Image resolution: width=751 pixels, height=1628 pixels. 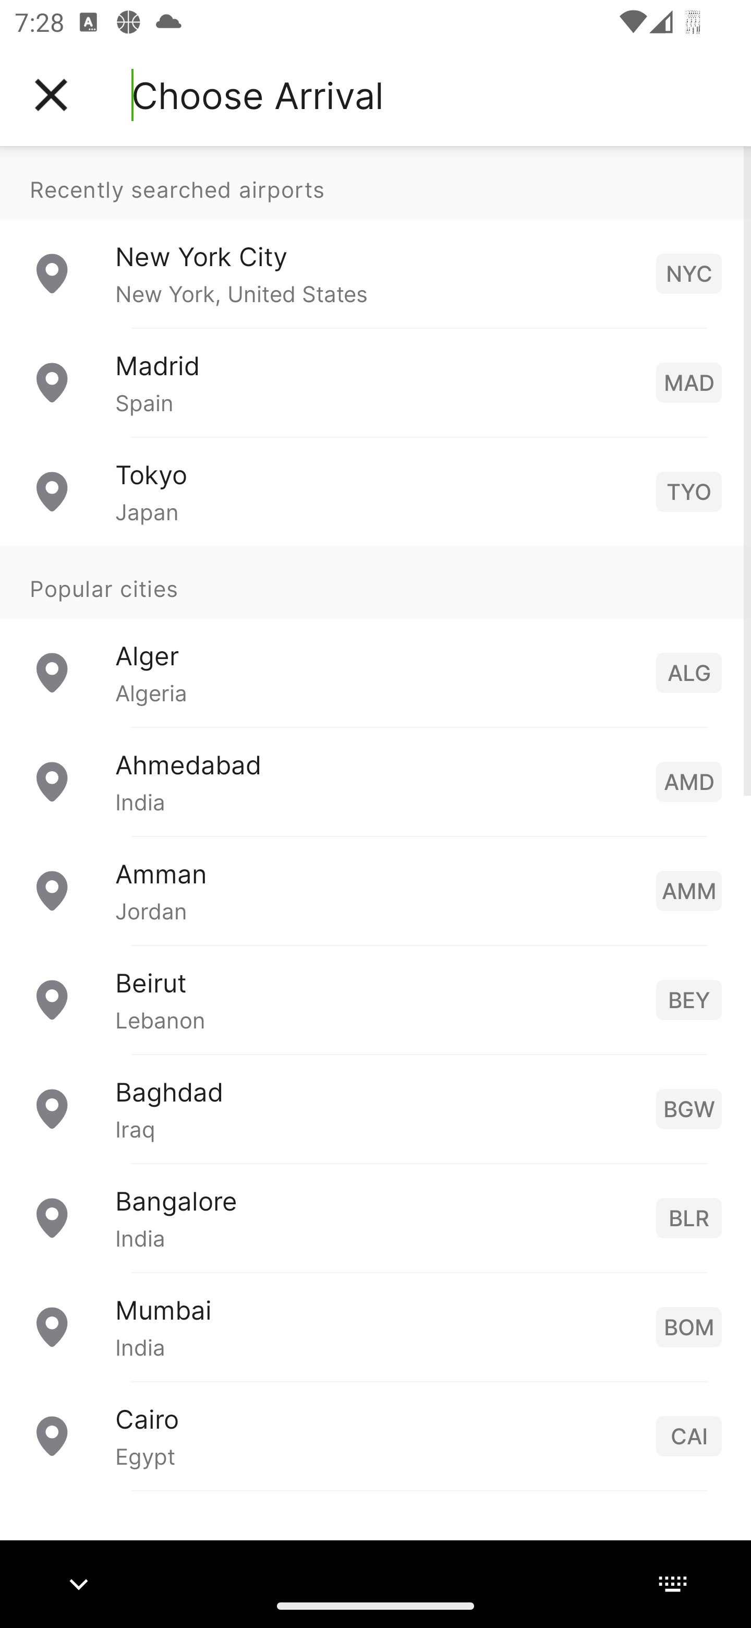 What do you see at coordinates (375, 382) in the screenshot?
I see `Madrid Spain MAD` at bounding box center [375, 382].